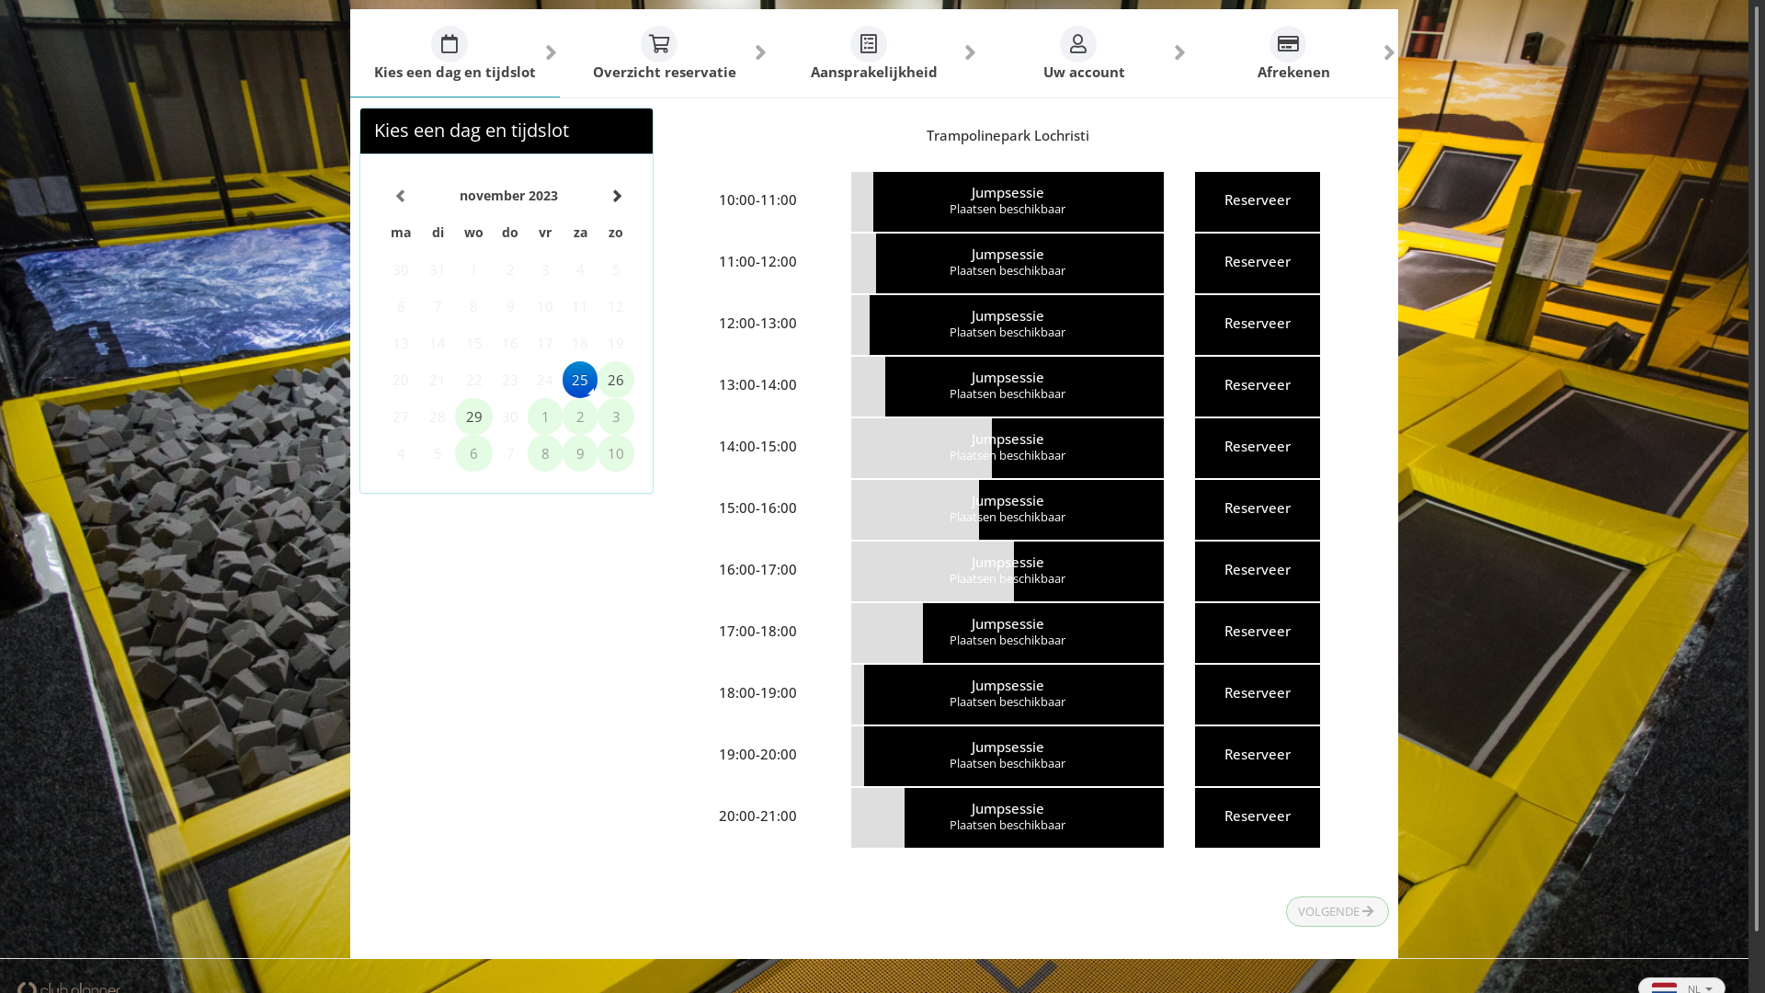 The width and height of the screenshot is (1765, 993). Describe the element at coordinates (1258, 633) in the screenshot. I see `Reserveer` at that location.